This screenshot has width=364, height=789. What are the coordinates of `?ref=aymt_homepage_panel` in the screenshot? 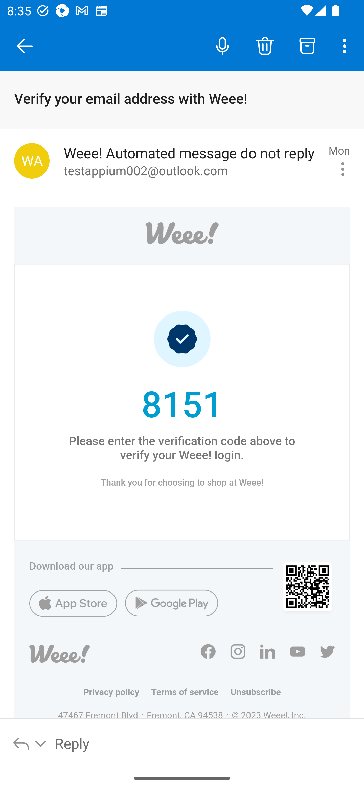 It's located at (216, 652).